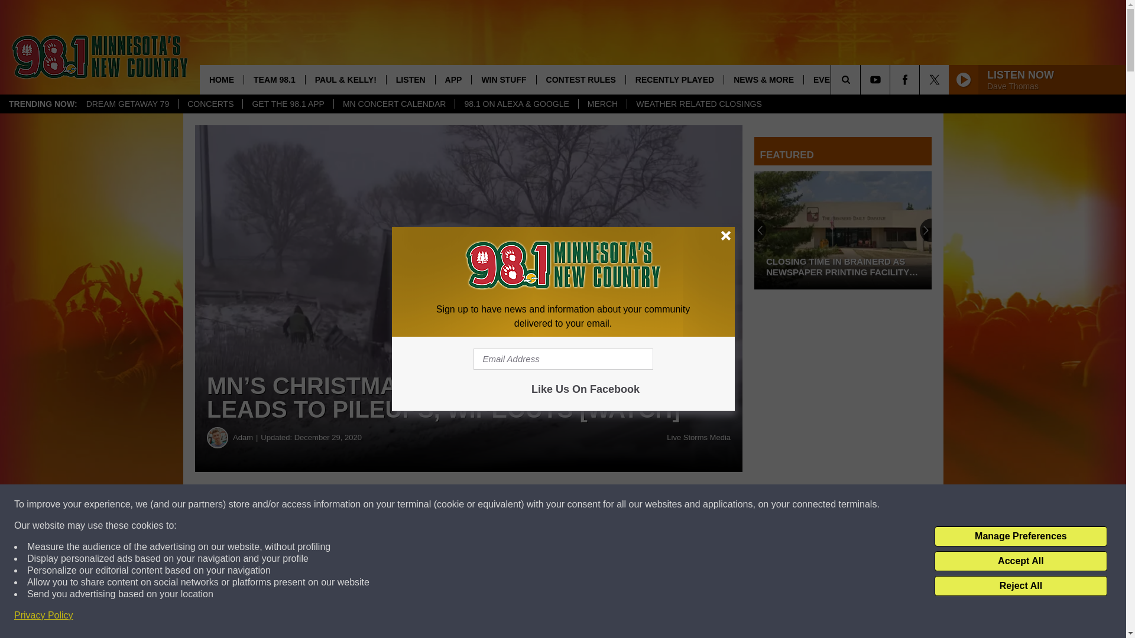 This screenshot has height=638, width=1135. I want to click on MN CONCERT CALENDAR, so click(394, 104).